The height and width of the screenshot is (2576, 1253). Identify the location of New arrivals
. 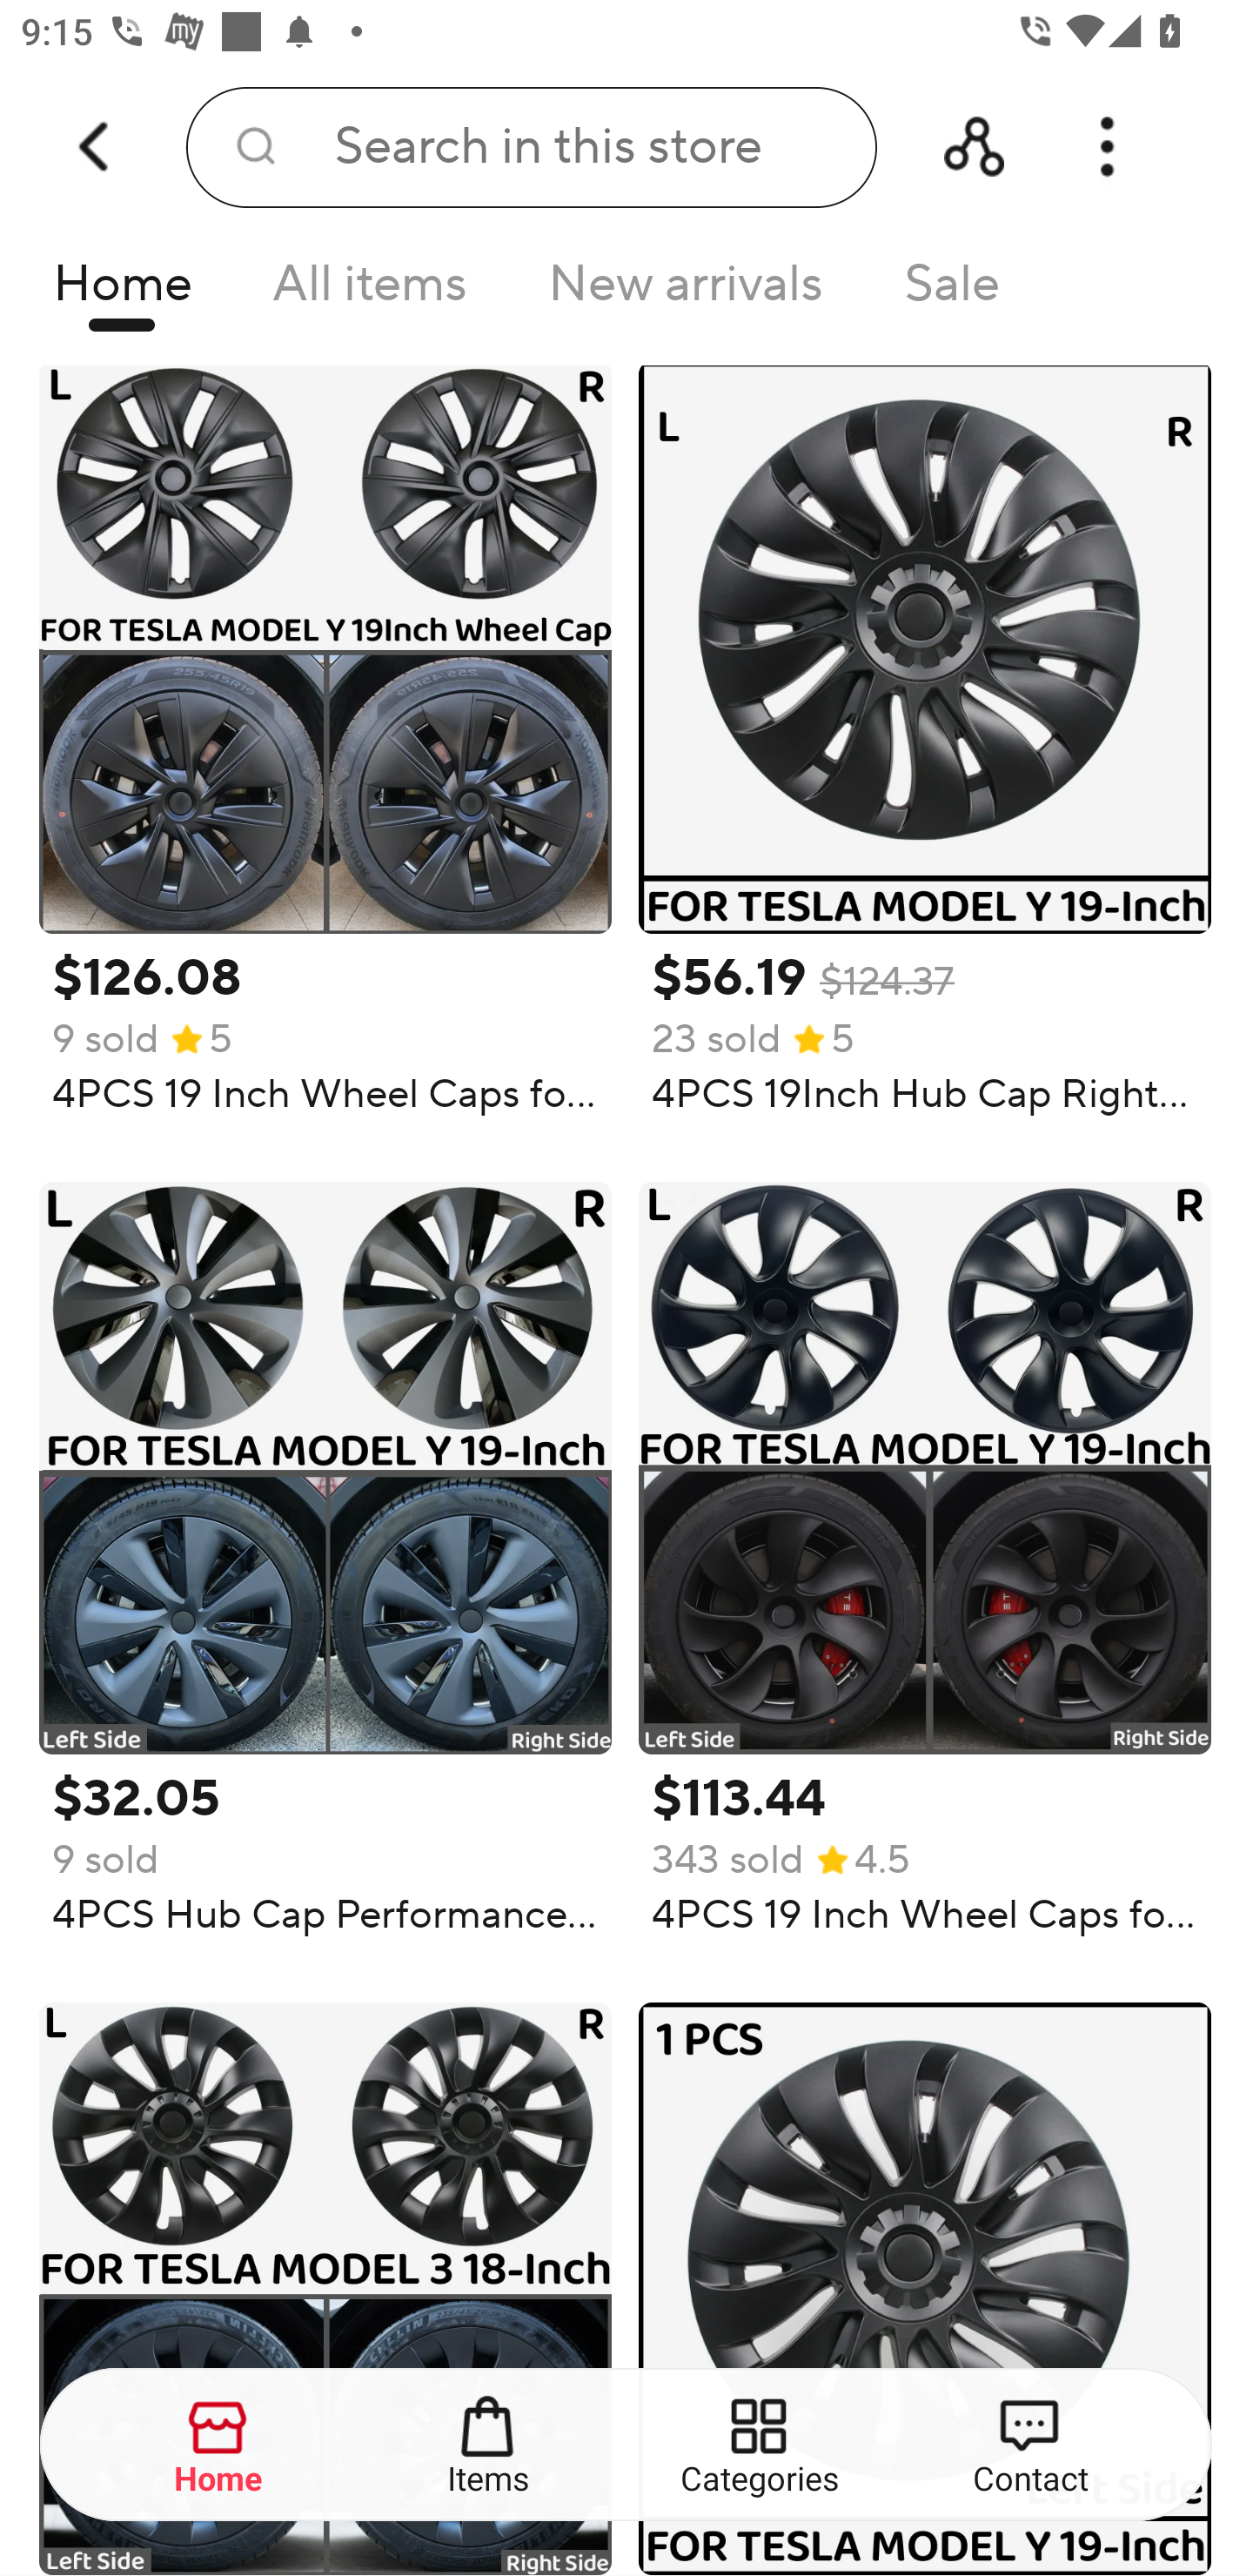
(686, 292).